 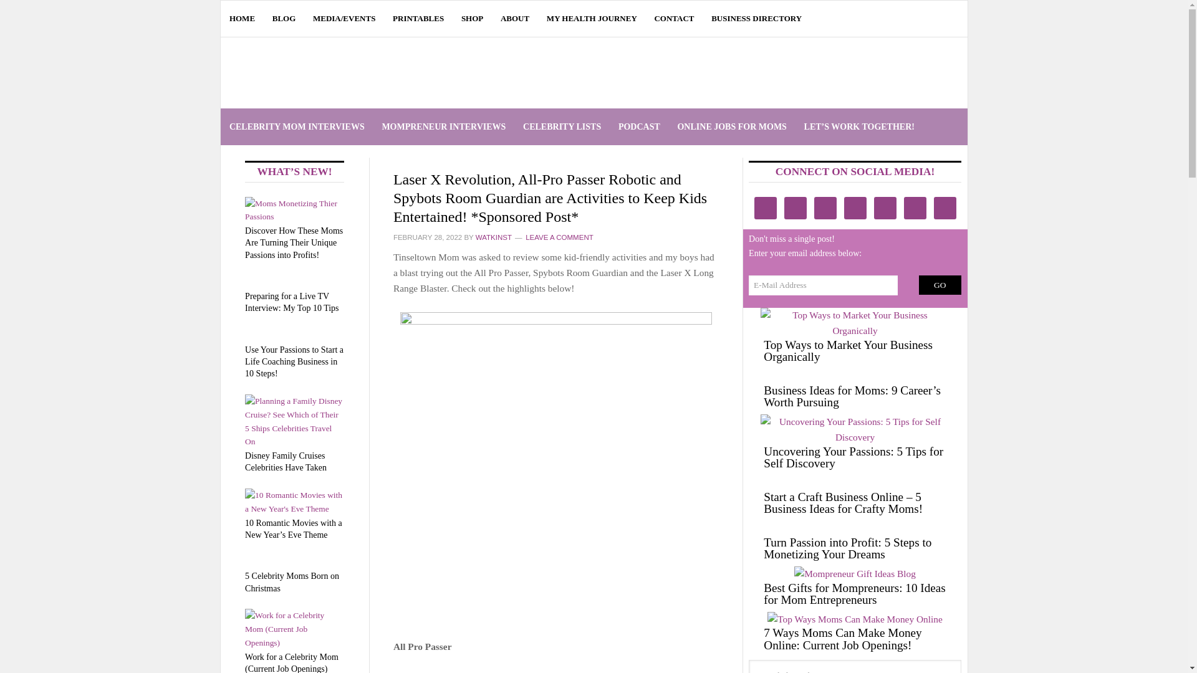 I want to click on SHOP, so click(x=472, y=19).